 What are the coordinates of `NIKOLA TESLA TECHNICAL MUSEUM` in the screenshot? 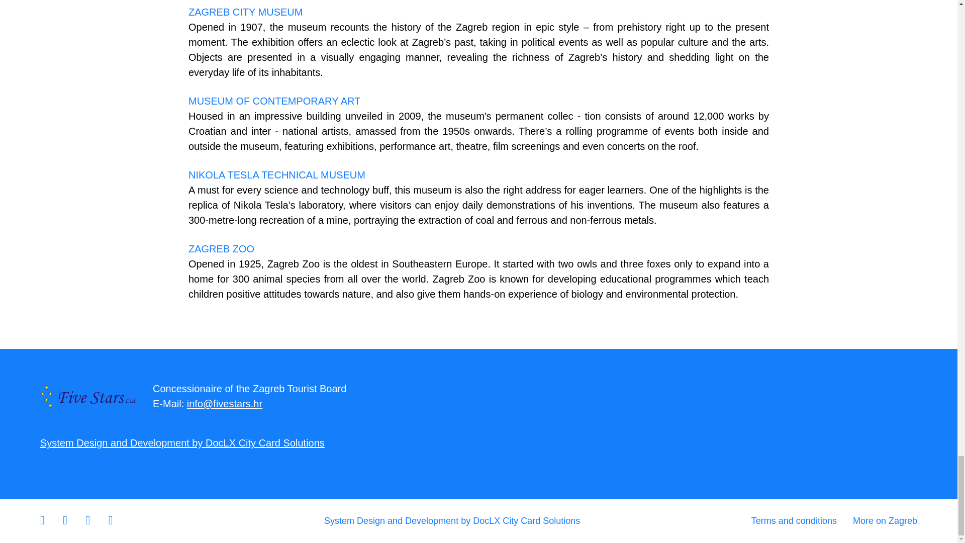 It's located at (276, 174).